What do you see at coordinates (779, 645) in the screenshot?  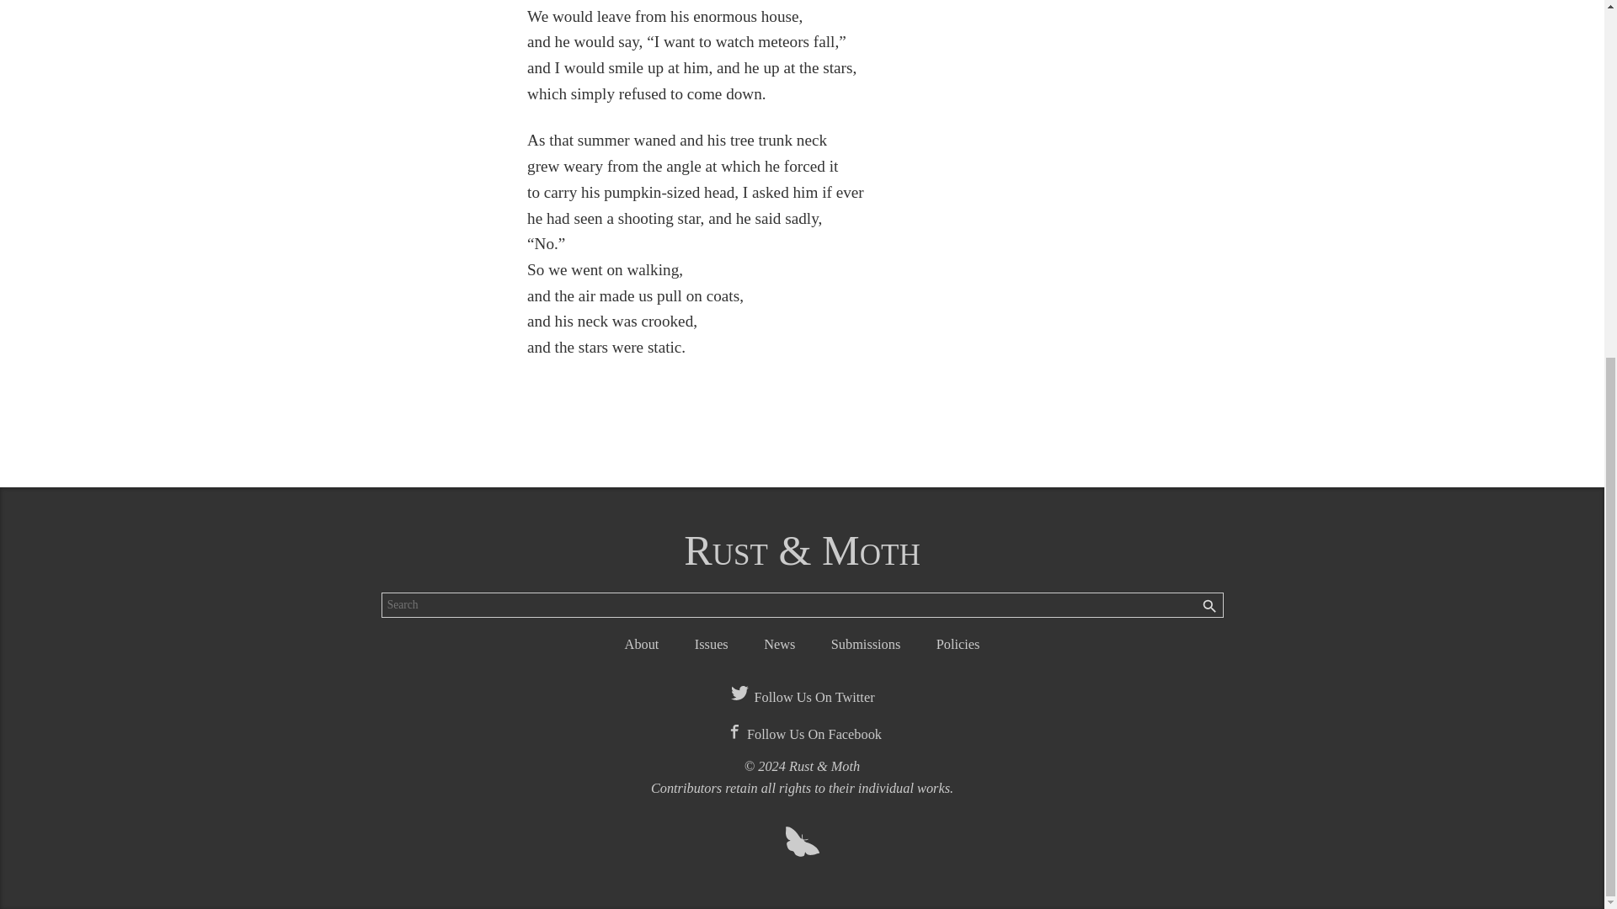 I see `News` at bounding box center [779, 645].